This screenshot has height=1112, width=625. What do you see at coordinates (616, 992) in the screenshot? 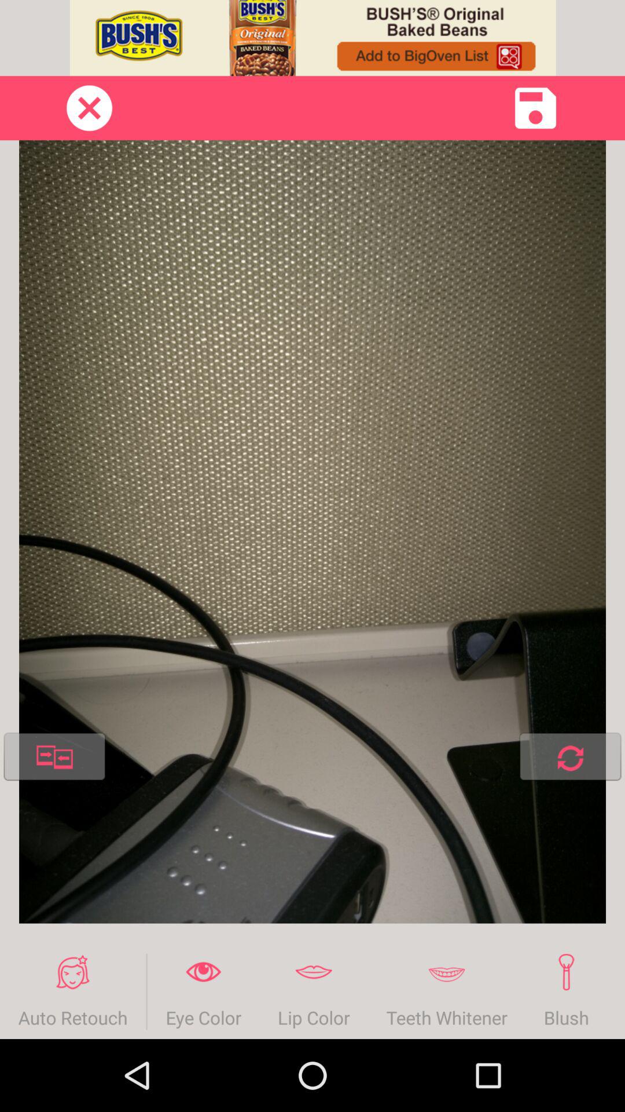
I see `choose the item to the right of the blush icon` at bounding box center [616, 992].